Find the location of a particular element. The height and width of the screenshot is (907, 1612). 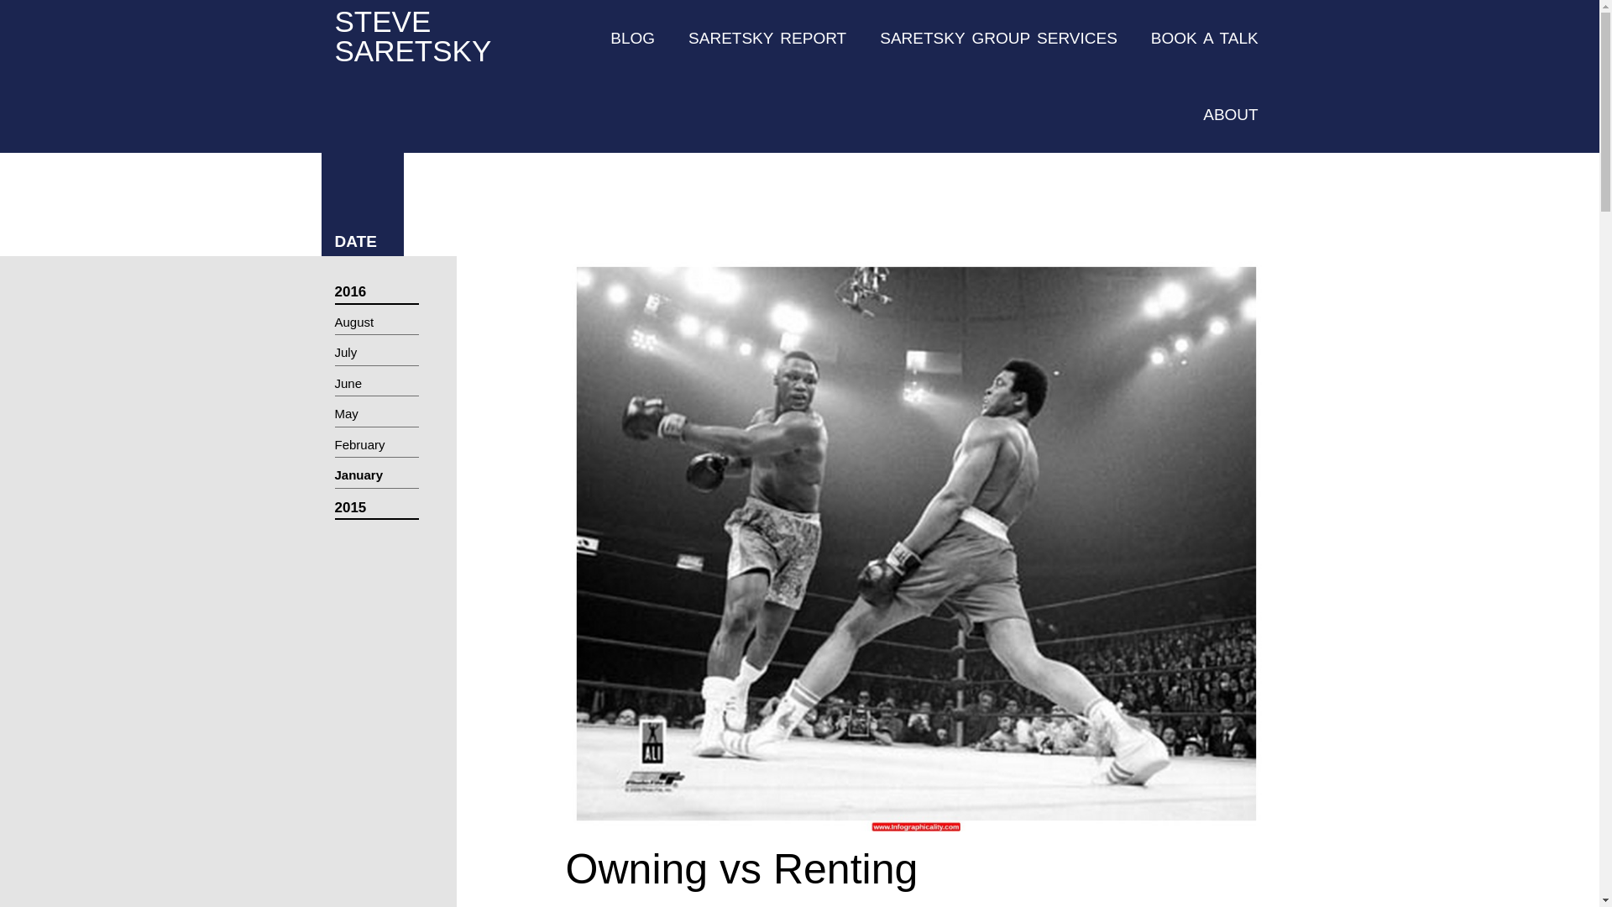

BLOG is located at coordinates (375, 354).